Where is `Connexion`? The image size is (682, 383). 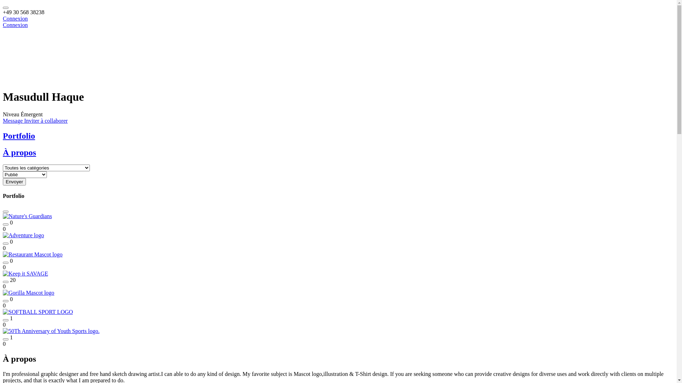 Connexion is located at coordinates (15, 18).